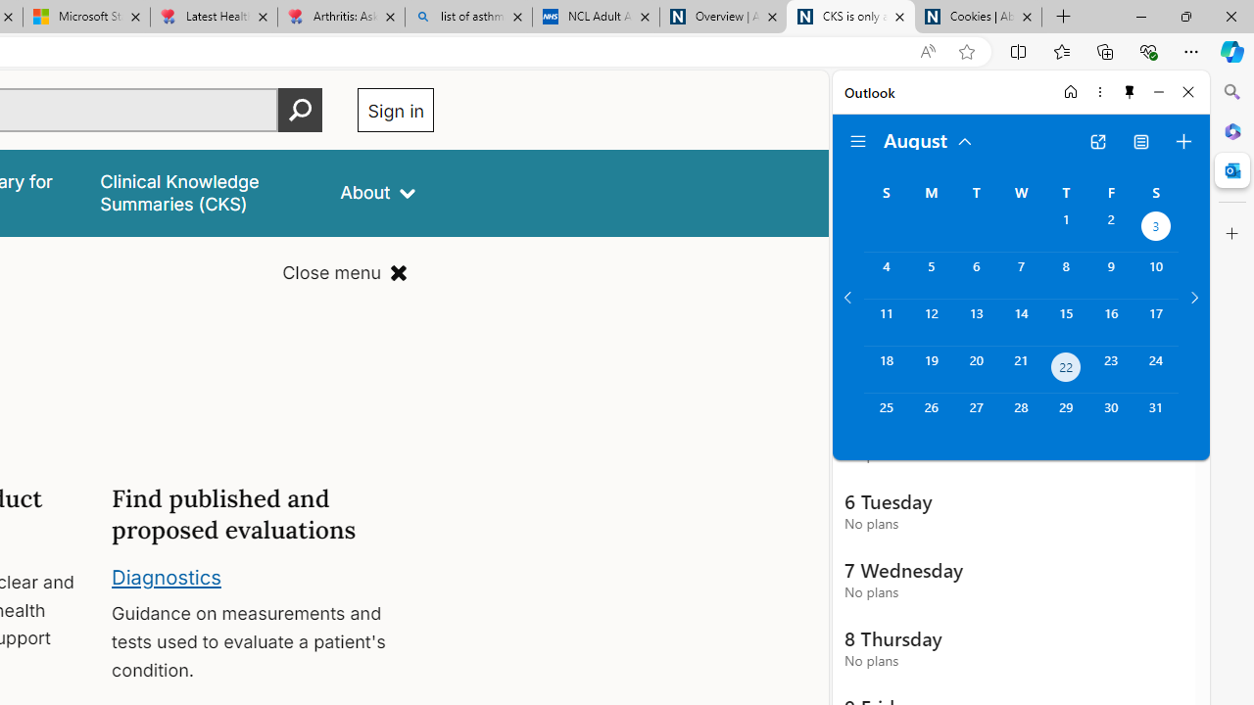 The width and height of the screenshot is (1254, 705). Describe the element at coordinates (1099, 92) in the screenshot. I see `More options` at that location.